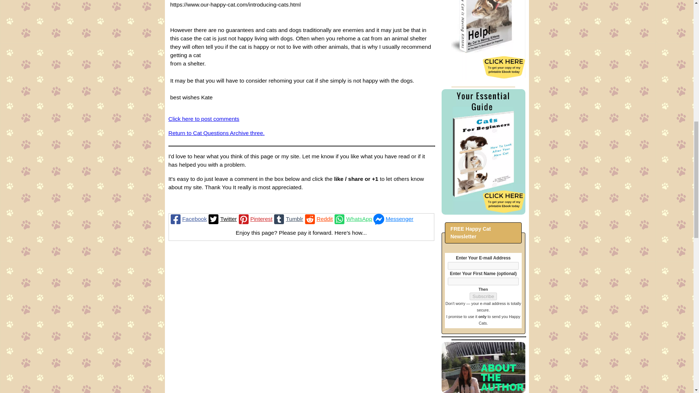 Image resolution: width=699 pixels, height=393 pixels. I want to click on Subscribe, so click(483, 296).